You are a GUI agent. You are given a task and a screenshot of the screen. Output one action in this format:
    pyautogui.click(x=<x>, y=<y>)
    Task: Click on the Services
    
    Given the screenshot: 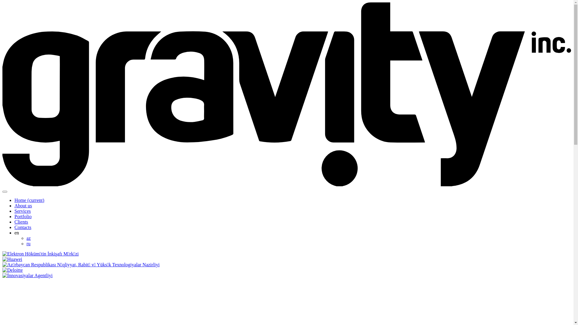 What is the action you would take?
    pyautogui.click(x=23, y=211)
    